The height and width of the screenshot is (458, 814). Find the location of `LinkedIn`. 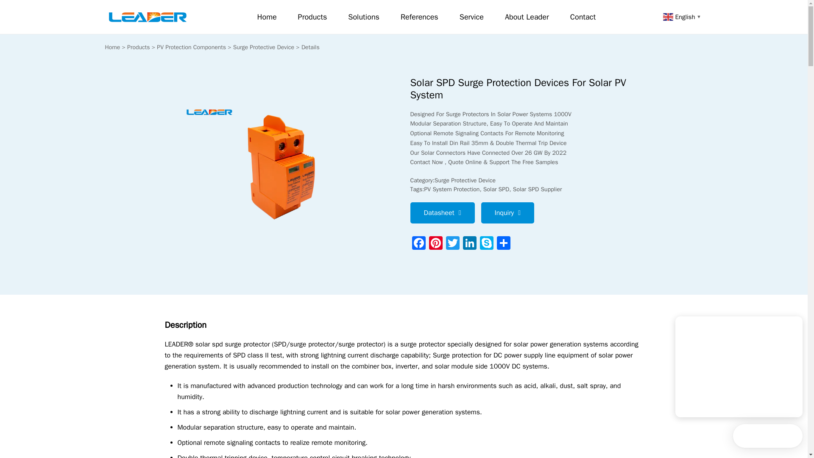

LinkedIn is located at coordinates (470, 244).